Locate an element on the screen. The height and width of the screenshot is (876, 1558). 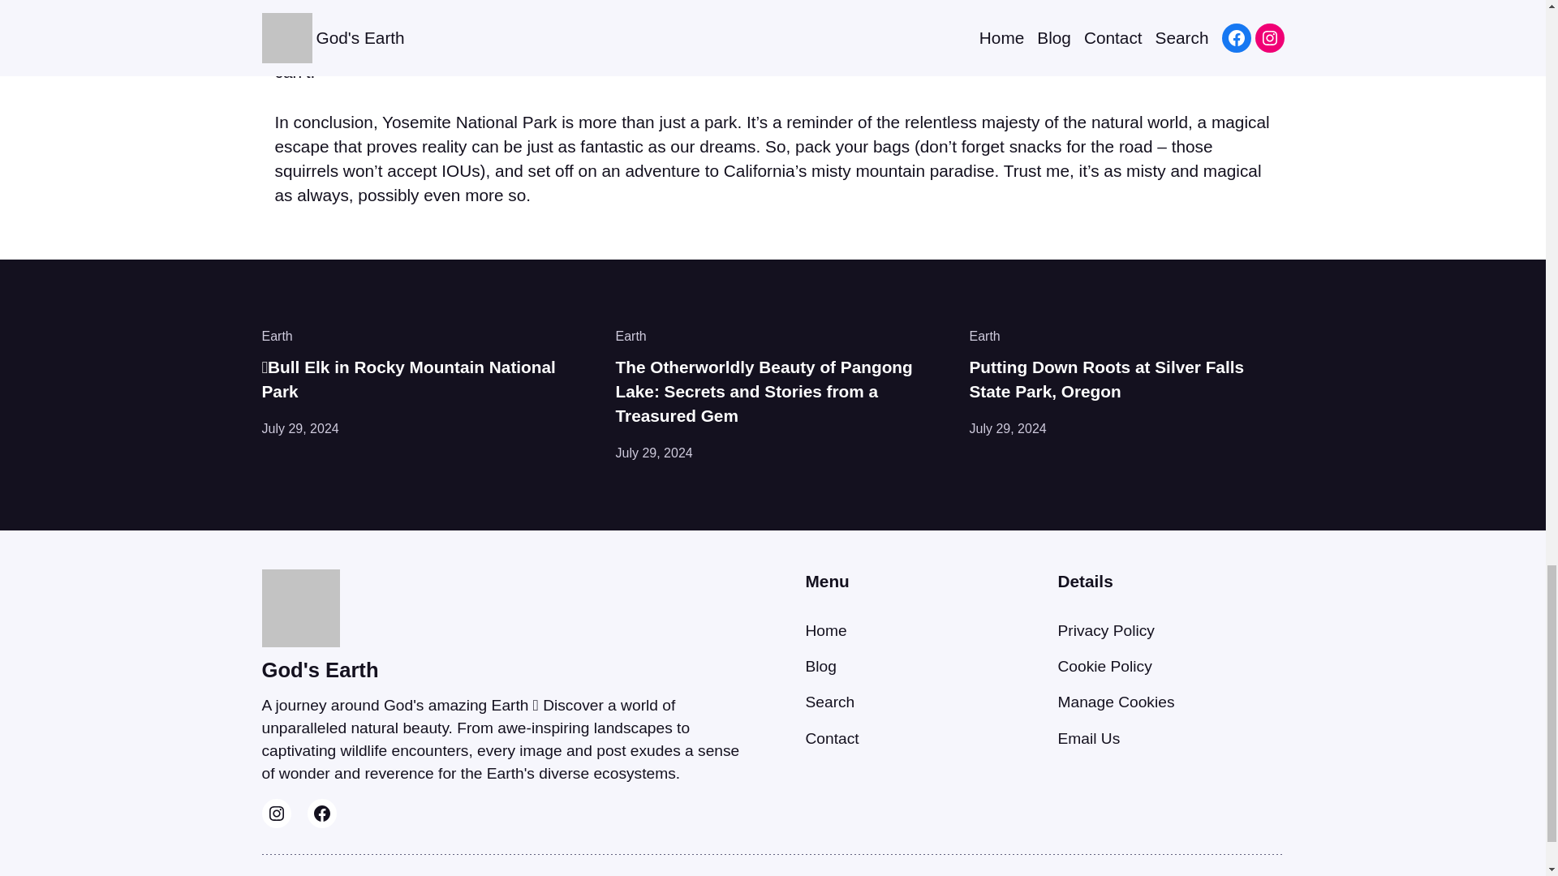
God's Earth is located at coordinates (320, 670).